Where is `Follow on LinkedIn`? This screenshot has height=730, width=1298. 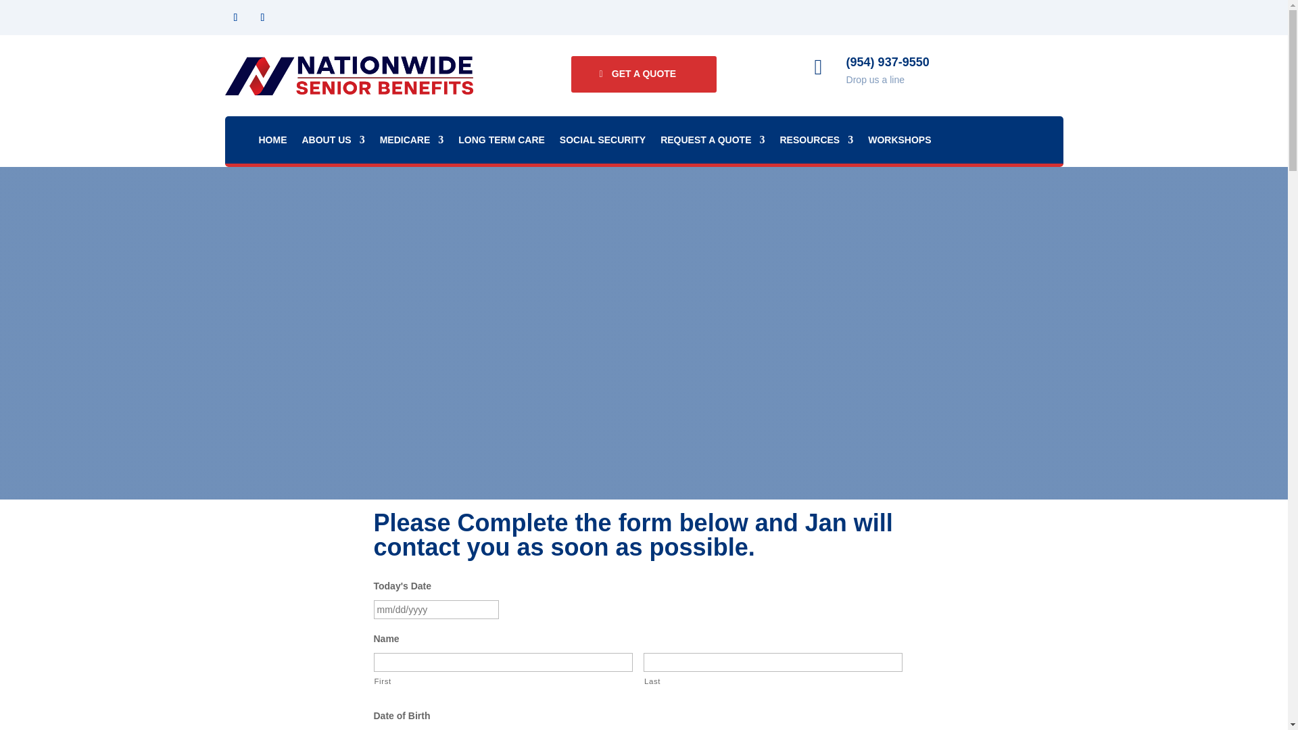 Follow on LinkedIn is located at coordinates (262, 18).